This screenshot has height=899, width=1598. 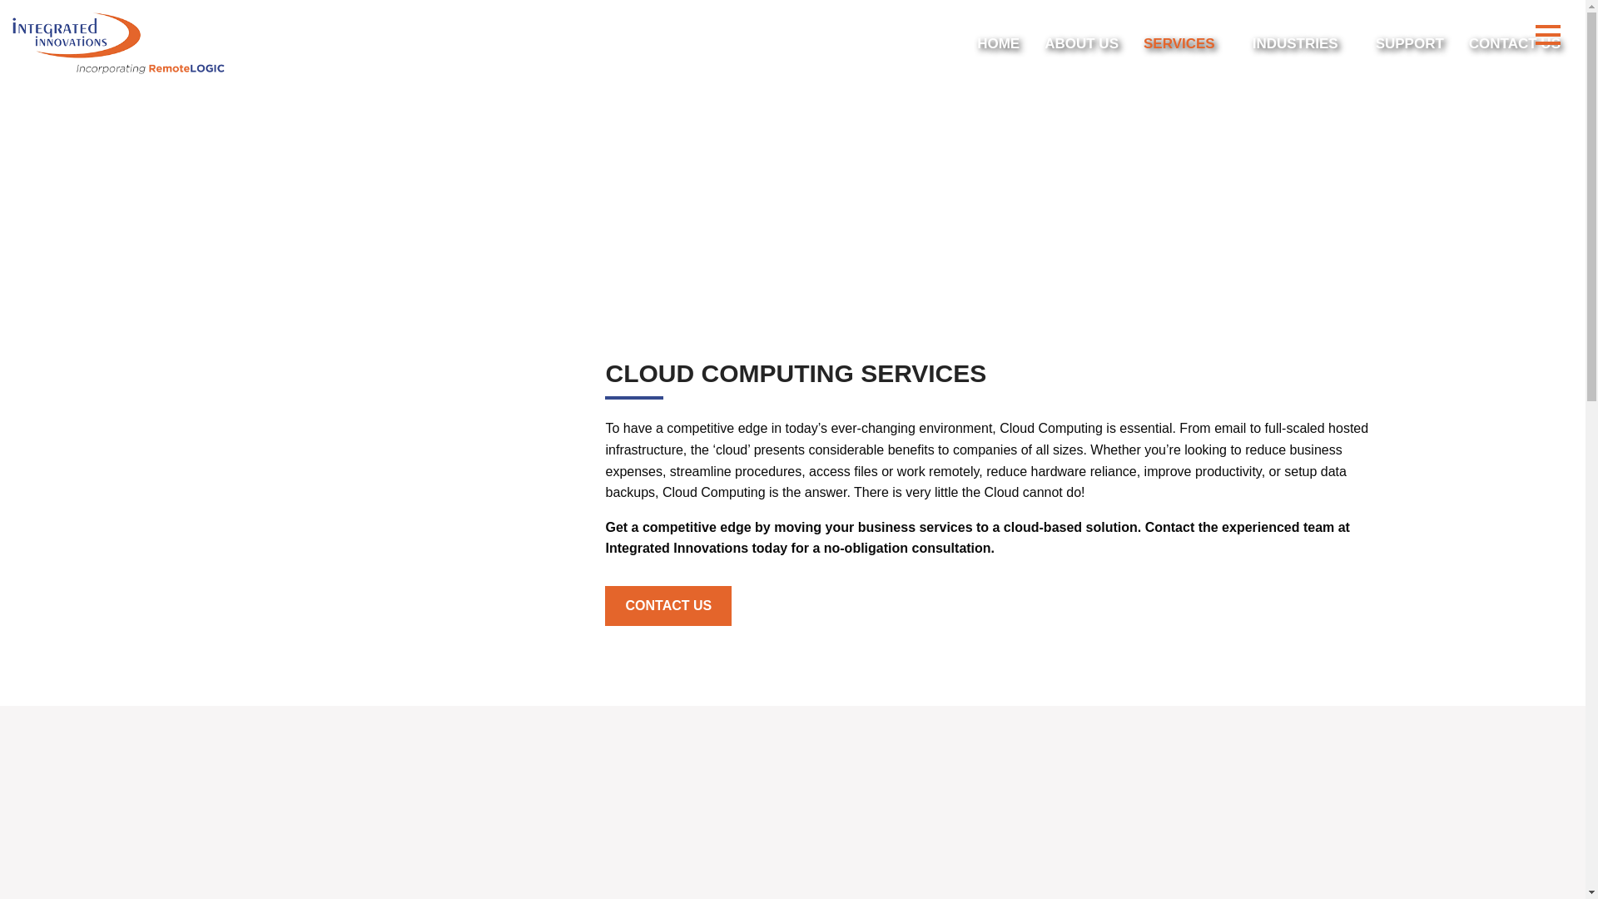 What do you see at coordinates (668, 606) in the screenshot?
I see `CONTACT US` at bounding box center [668, 606].